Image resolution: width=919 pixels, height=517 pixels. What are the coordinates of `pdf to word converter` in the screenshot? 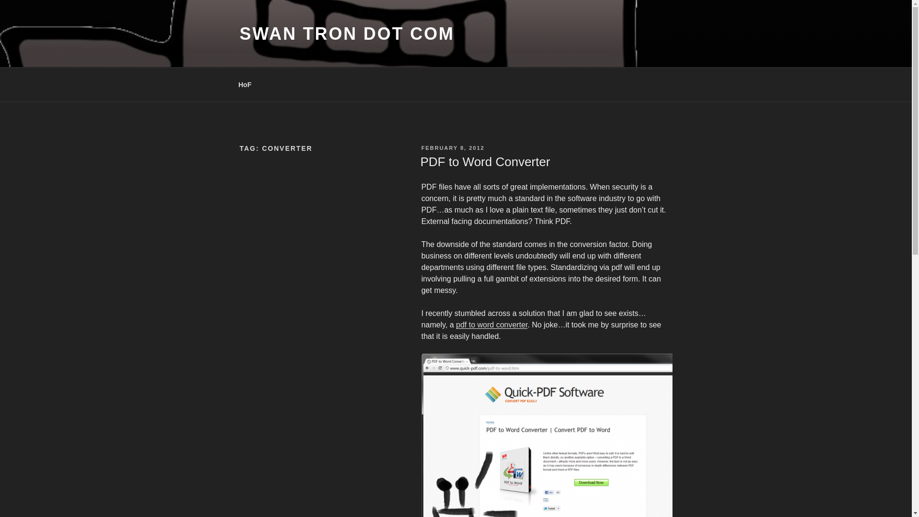 It's located at (492, 325).